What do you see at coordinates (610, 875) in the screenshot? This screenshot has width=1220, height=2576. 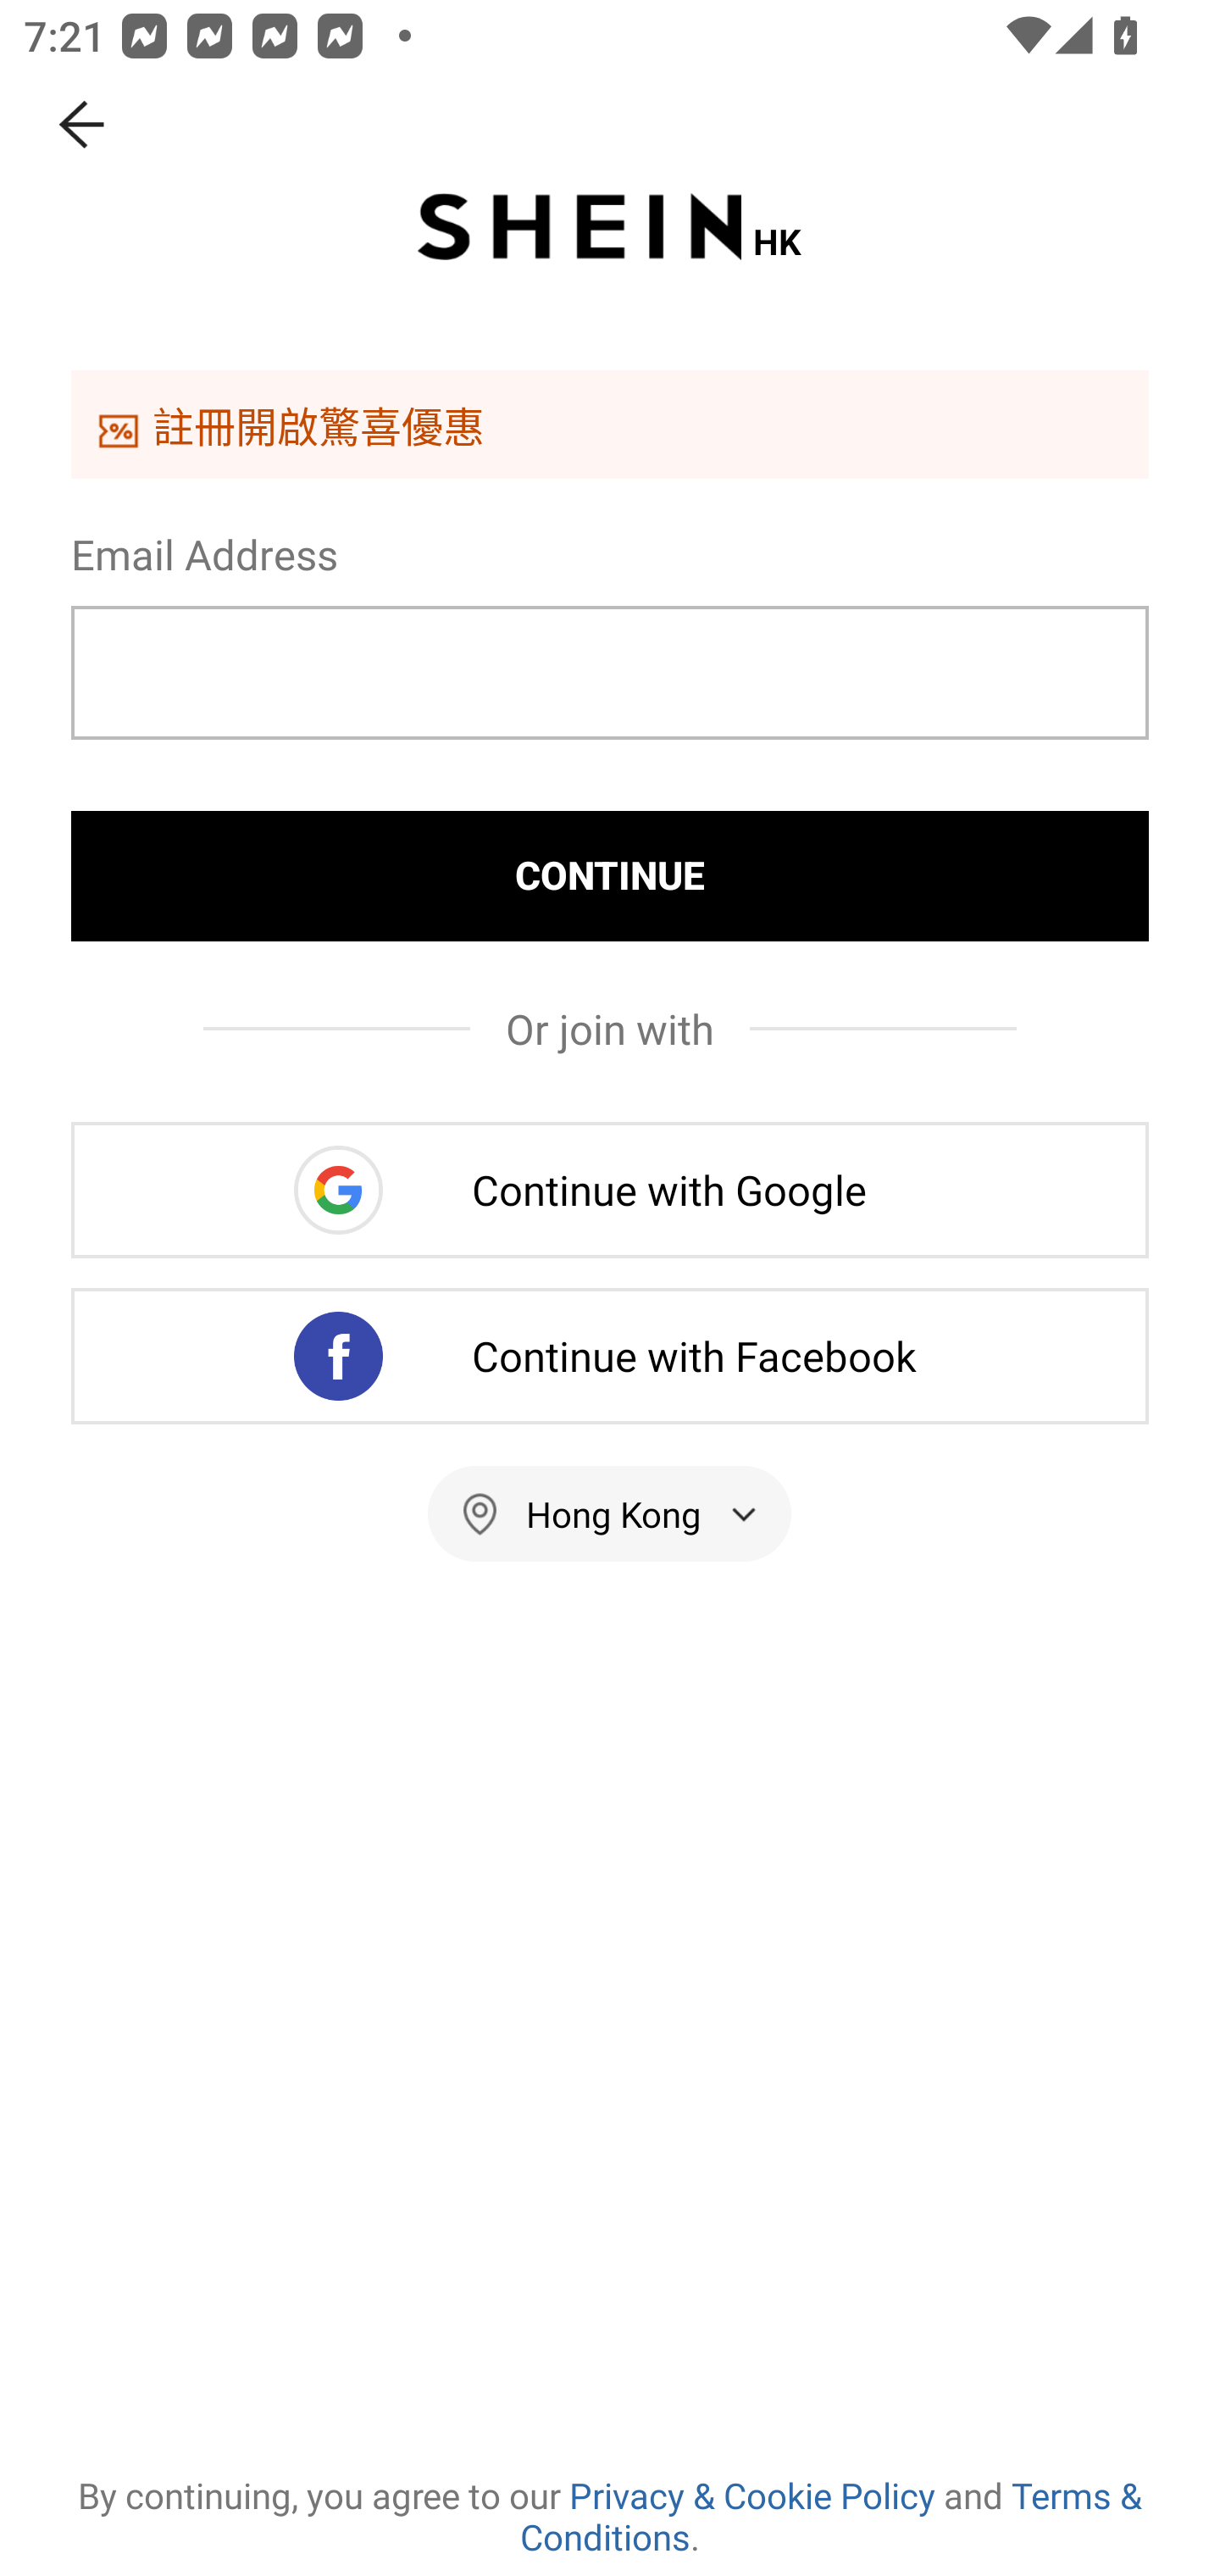 I see `CONTINUE` at bounding box center [610, 875].